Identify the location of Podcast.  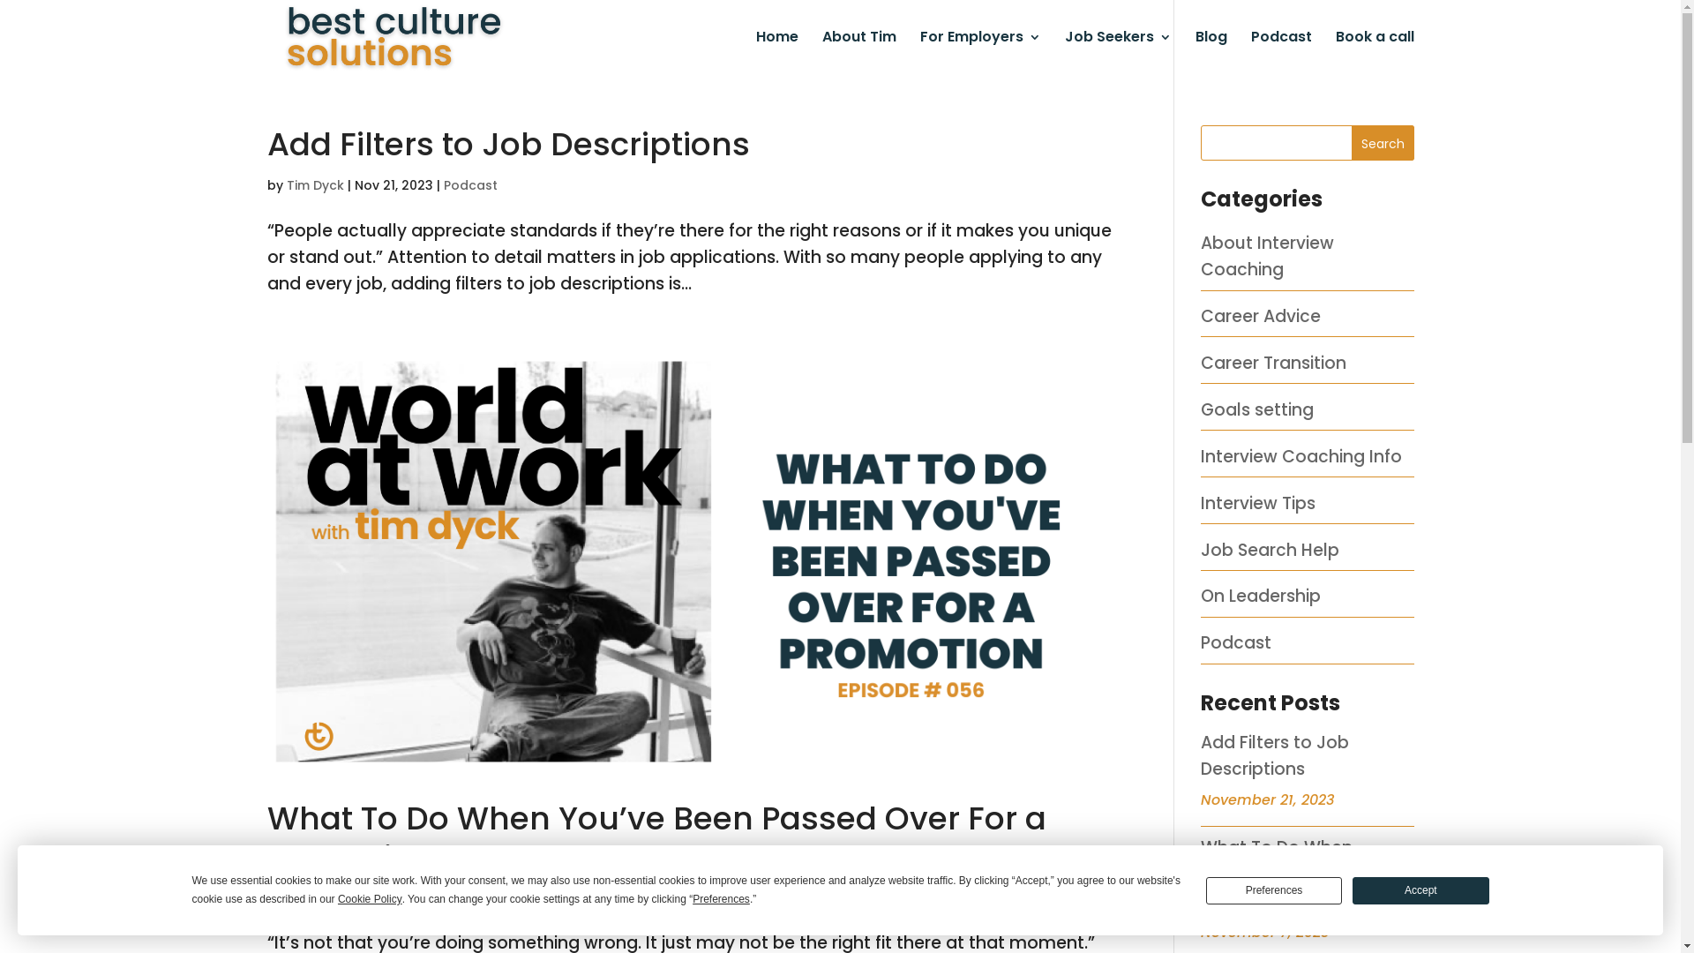
(469, 185).